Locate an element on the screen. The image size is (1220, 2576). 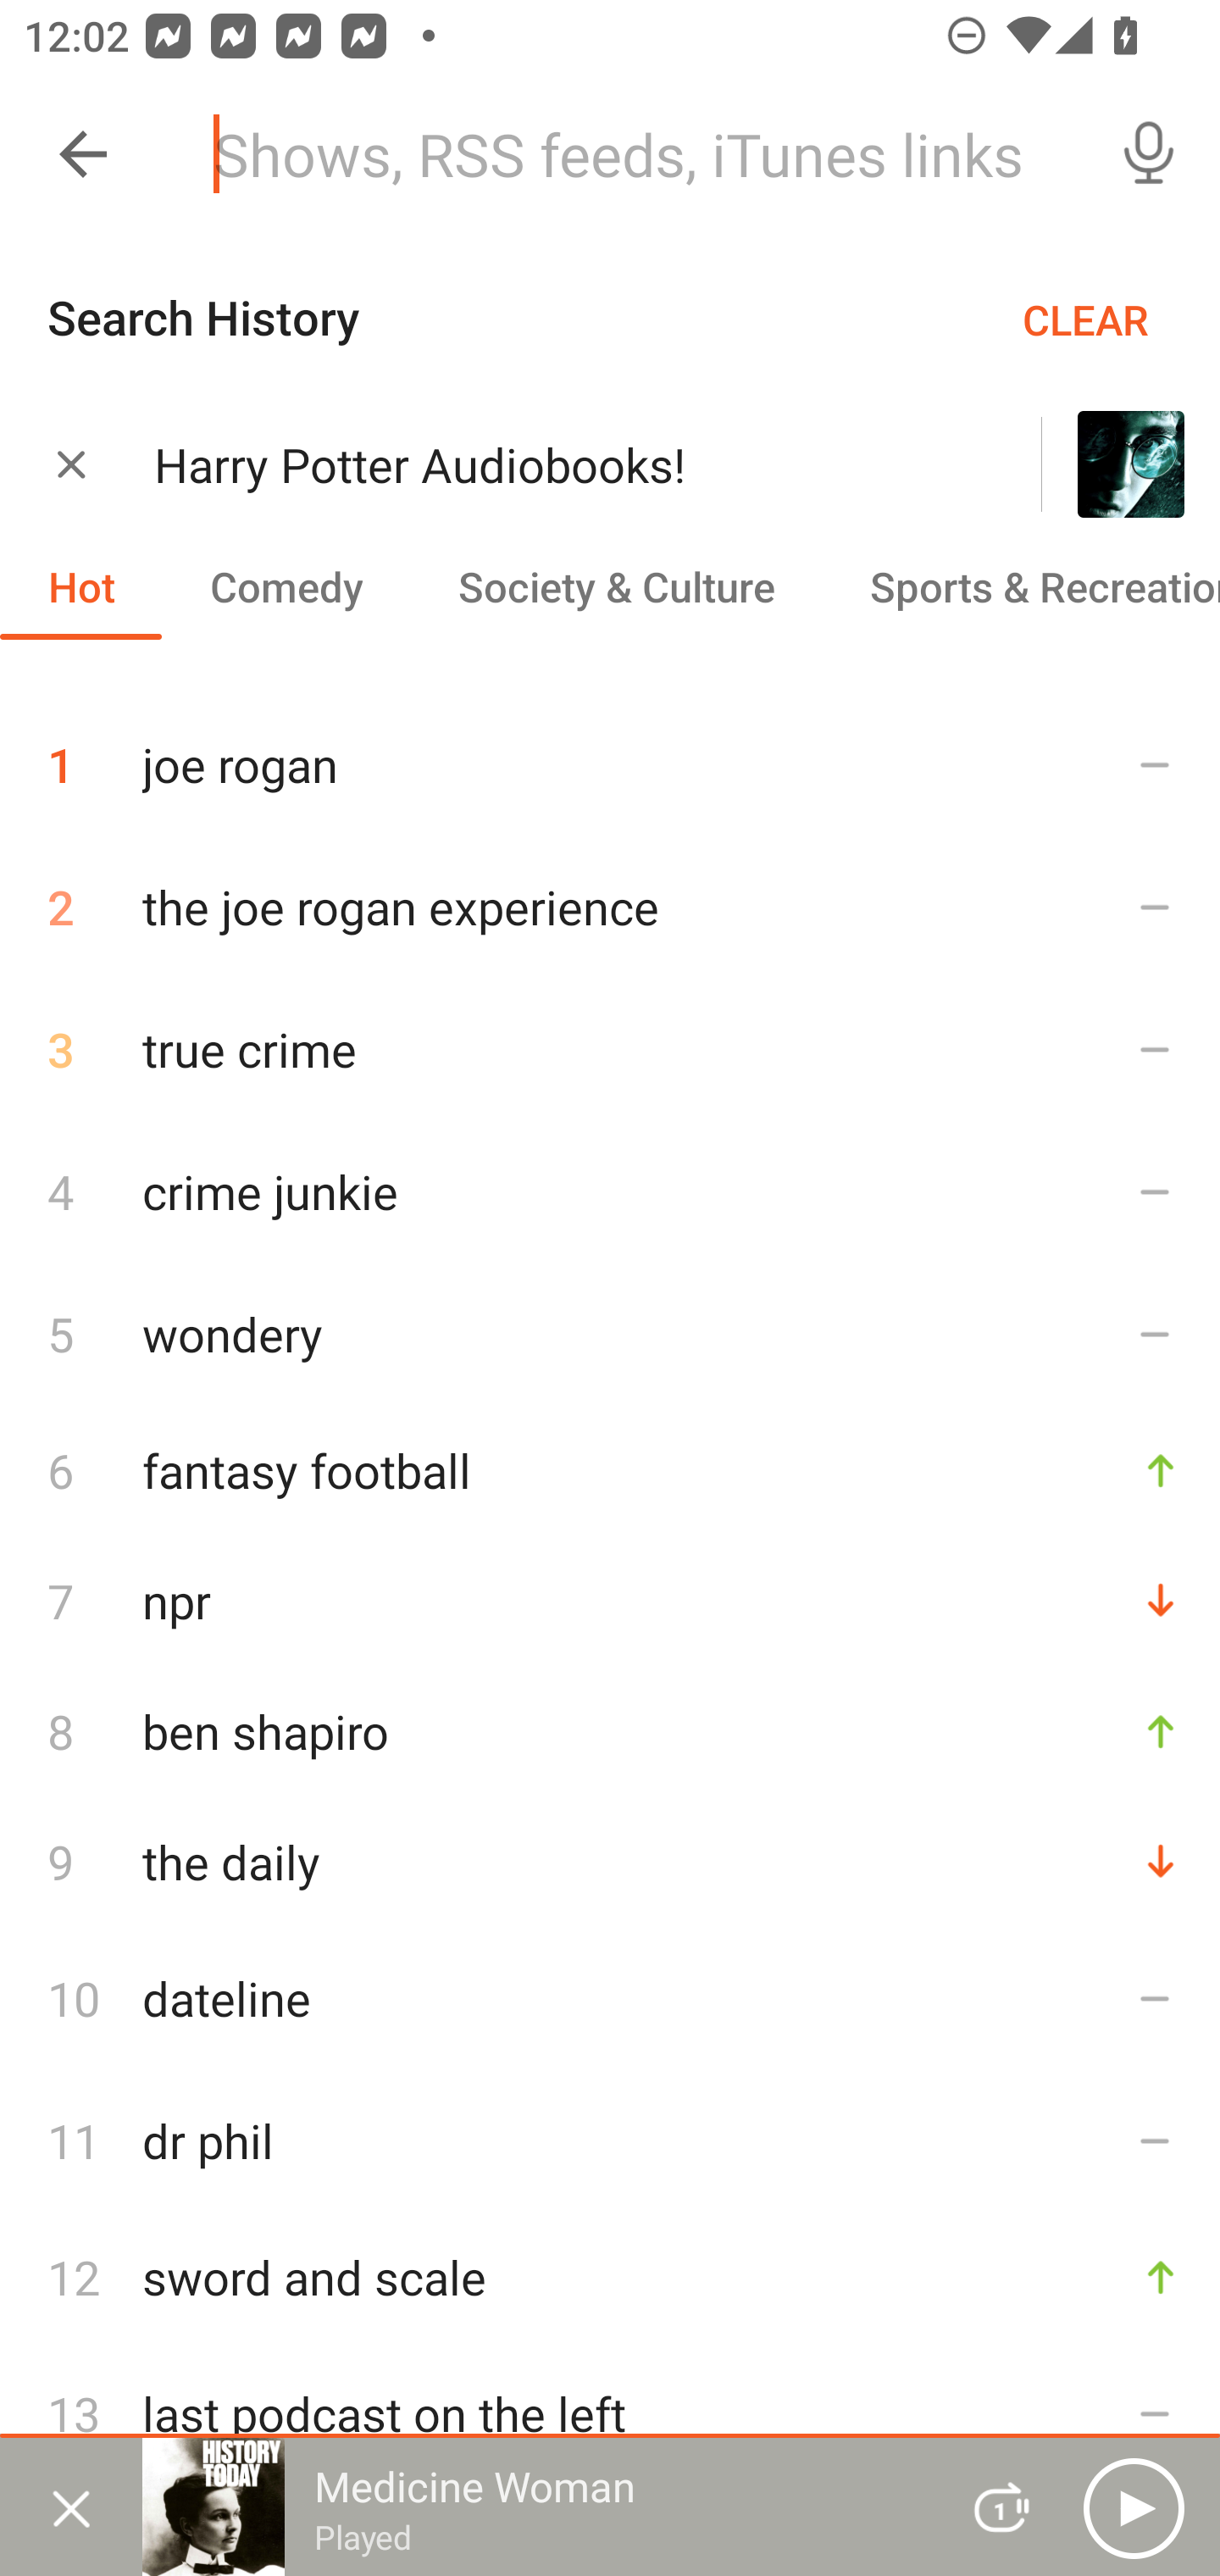
11 dr phil is located at coordinates (610, 2140).